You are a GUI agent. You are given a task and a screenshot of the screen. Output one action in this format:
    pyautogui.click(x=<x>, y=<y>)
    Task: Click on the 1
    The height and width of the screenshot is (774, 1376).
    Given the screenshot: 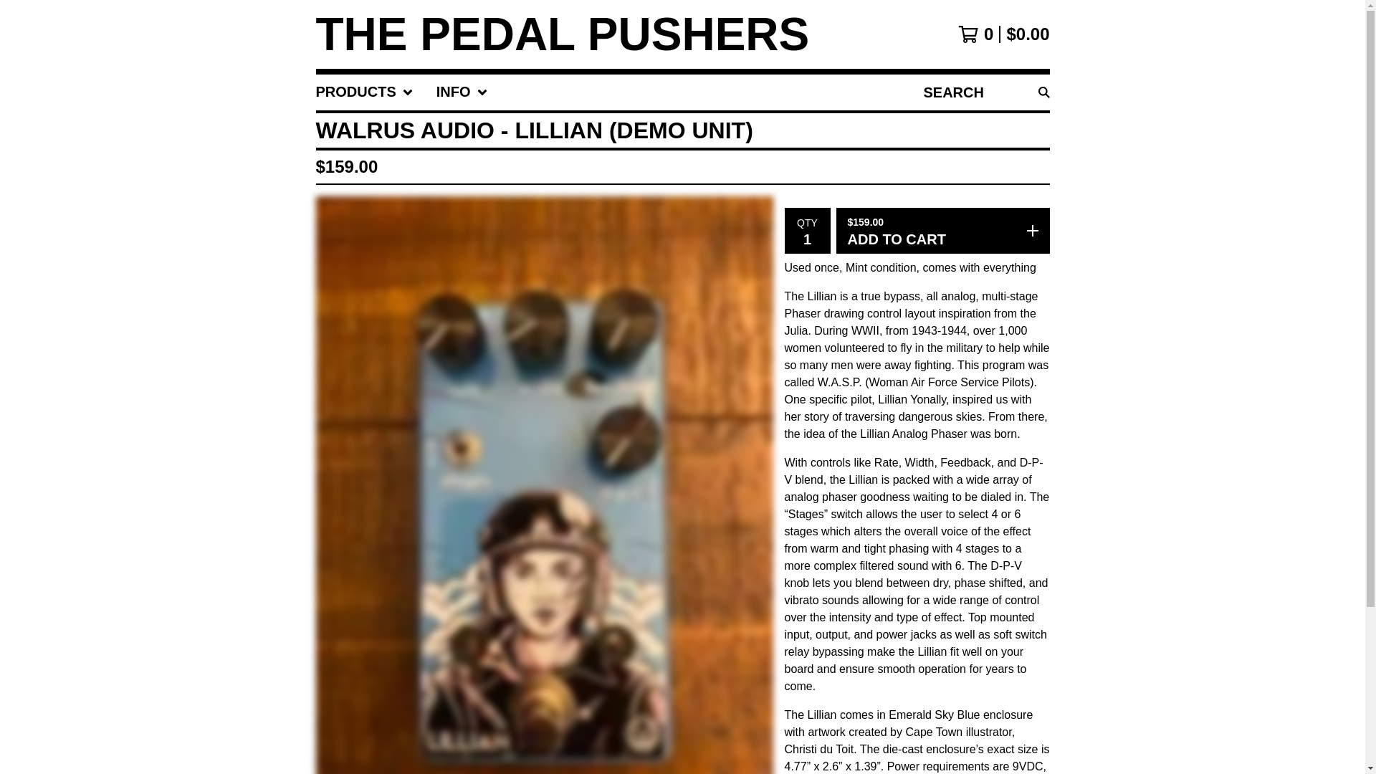 What is the action you would take?
    pyautogui.click(x=807, y=238)
    